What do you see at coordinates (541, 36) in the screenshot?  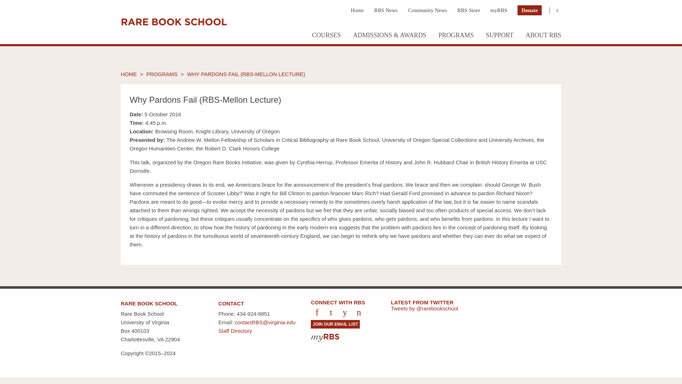 I see `ABOUT RBS` at bounding box center [541, 36].